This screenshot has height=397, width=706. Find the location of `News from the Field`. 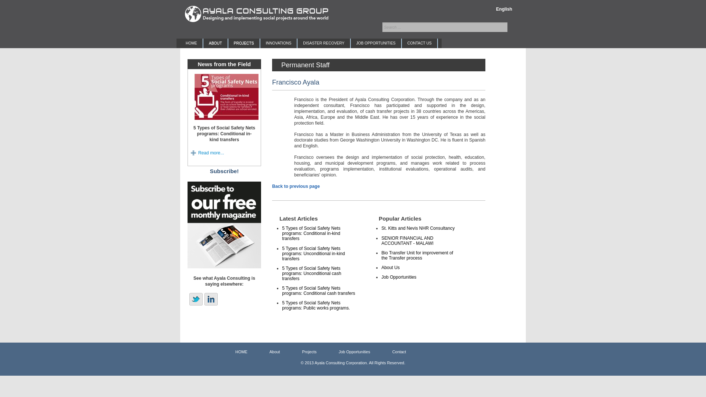

News from the Field is located at coordinates (224, 64).